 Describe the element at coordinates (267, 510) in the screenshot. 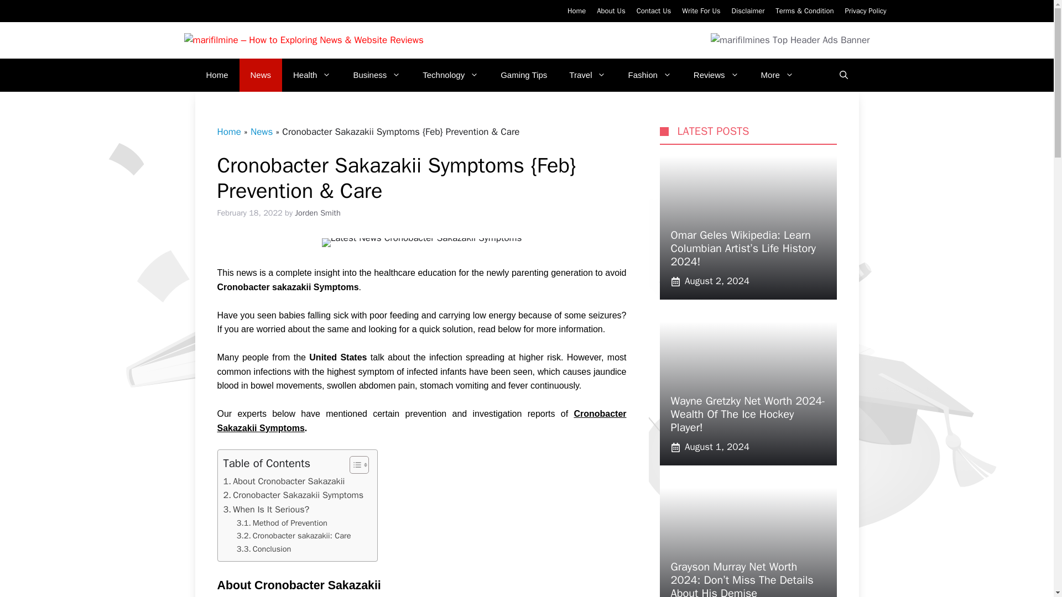

I see `When Is It Serious?` at that location.